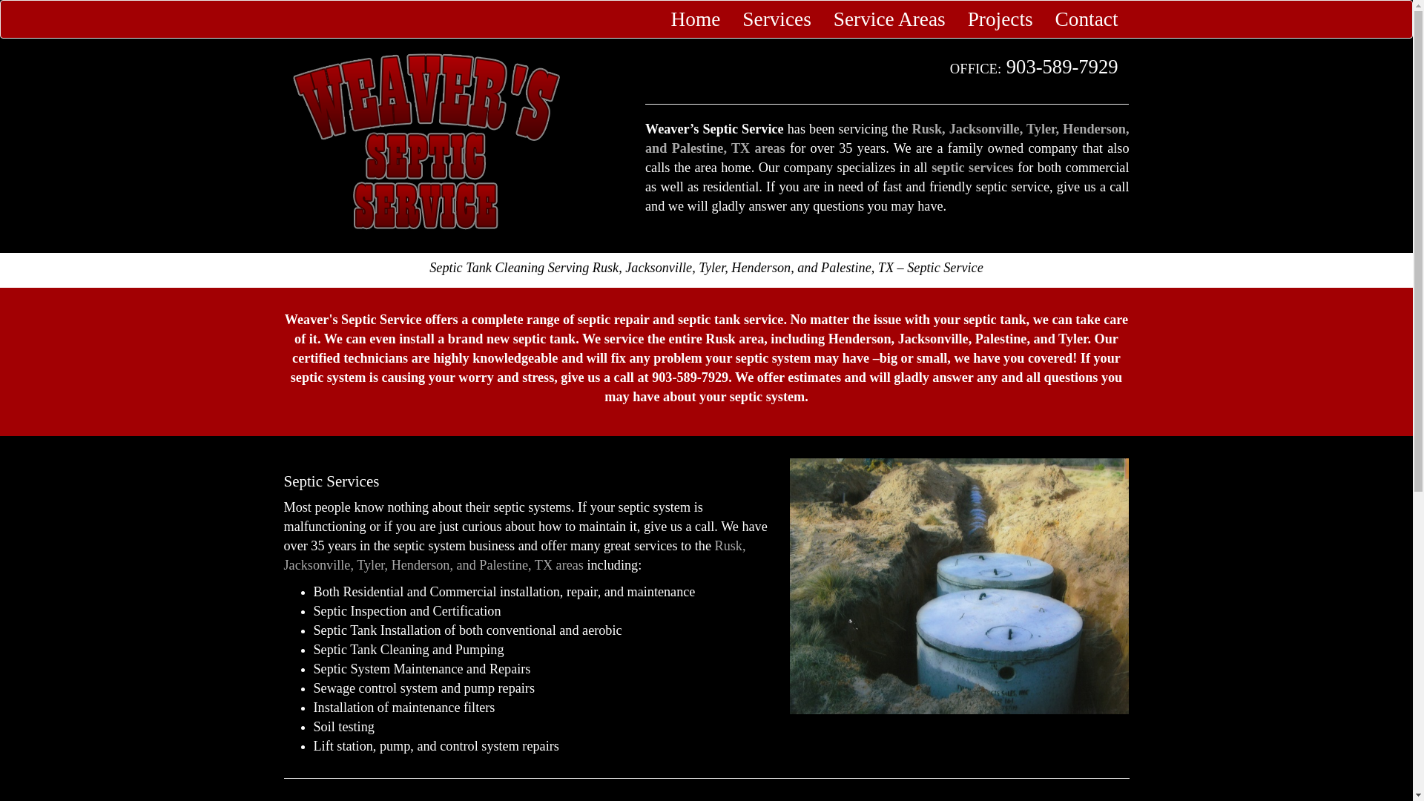 The image size is (1424, 801). I want to click on Service Areas, so click(890, 19).